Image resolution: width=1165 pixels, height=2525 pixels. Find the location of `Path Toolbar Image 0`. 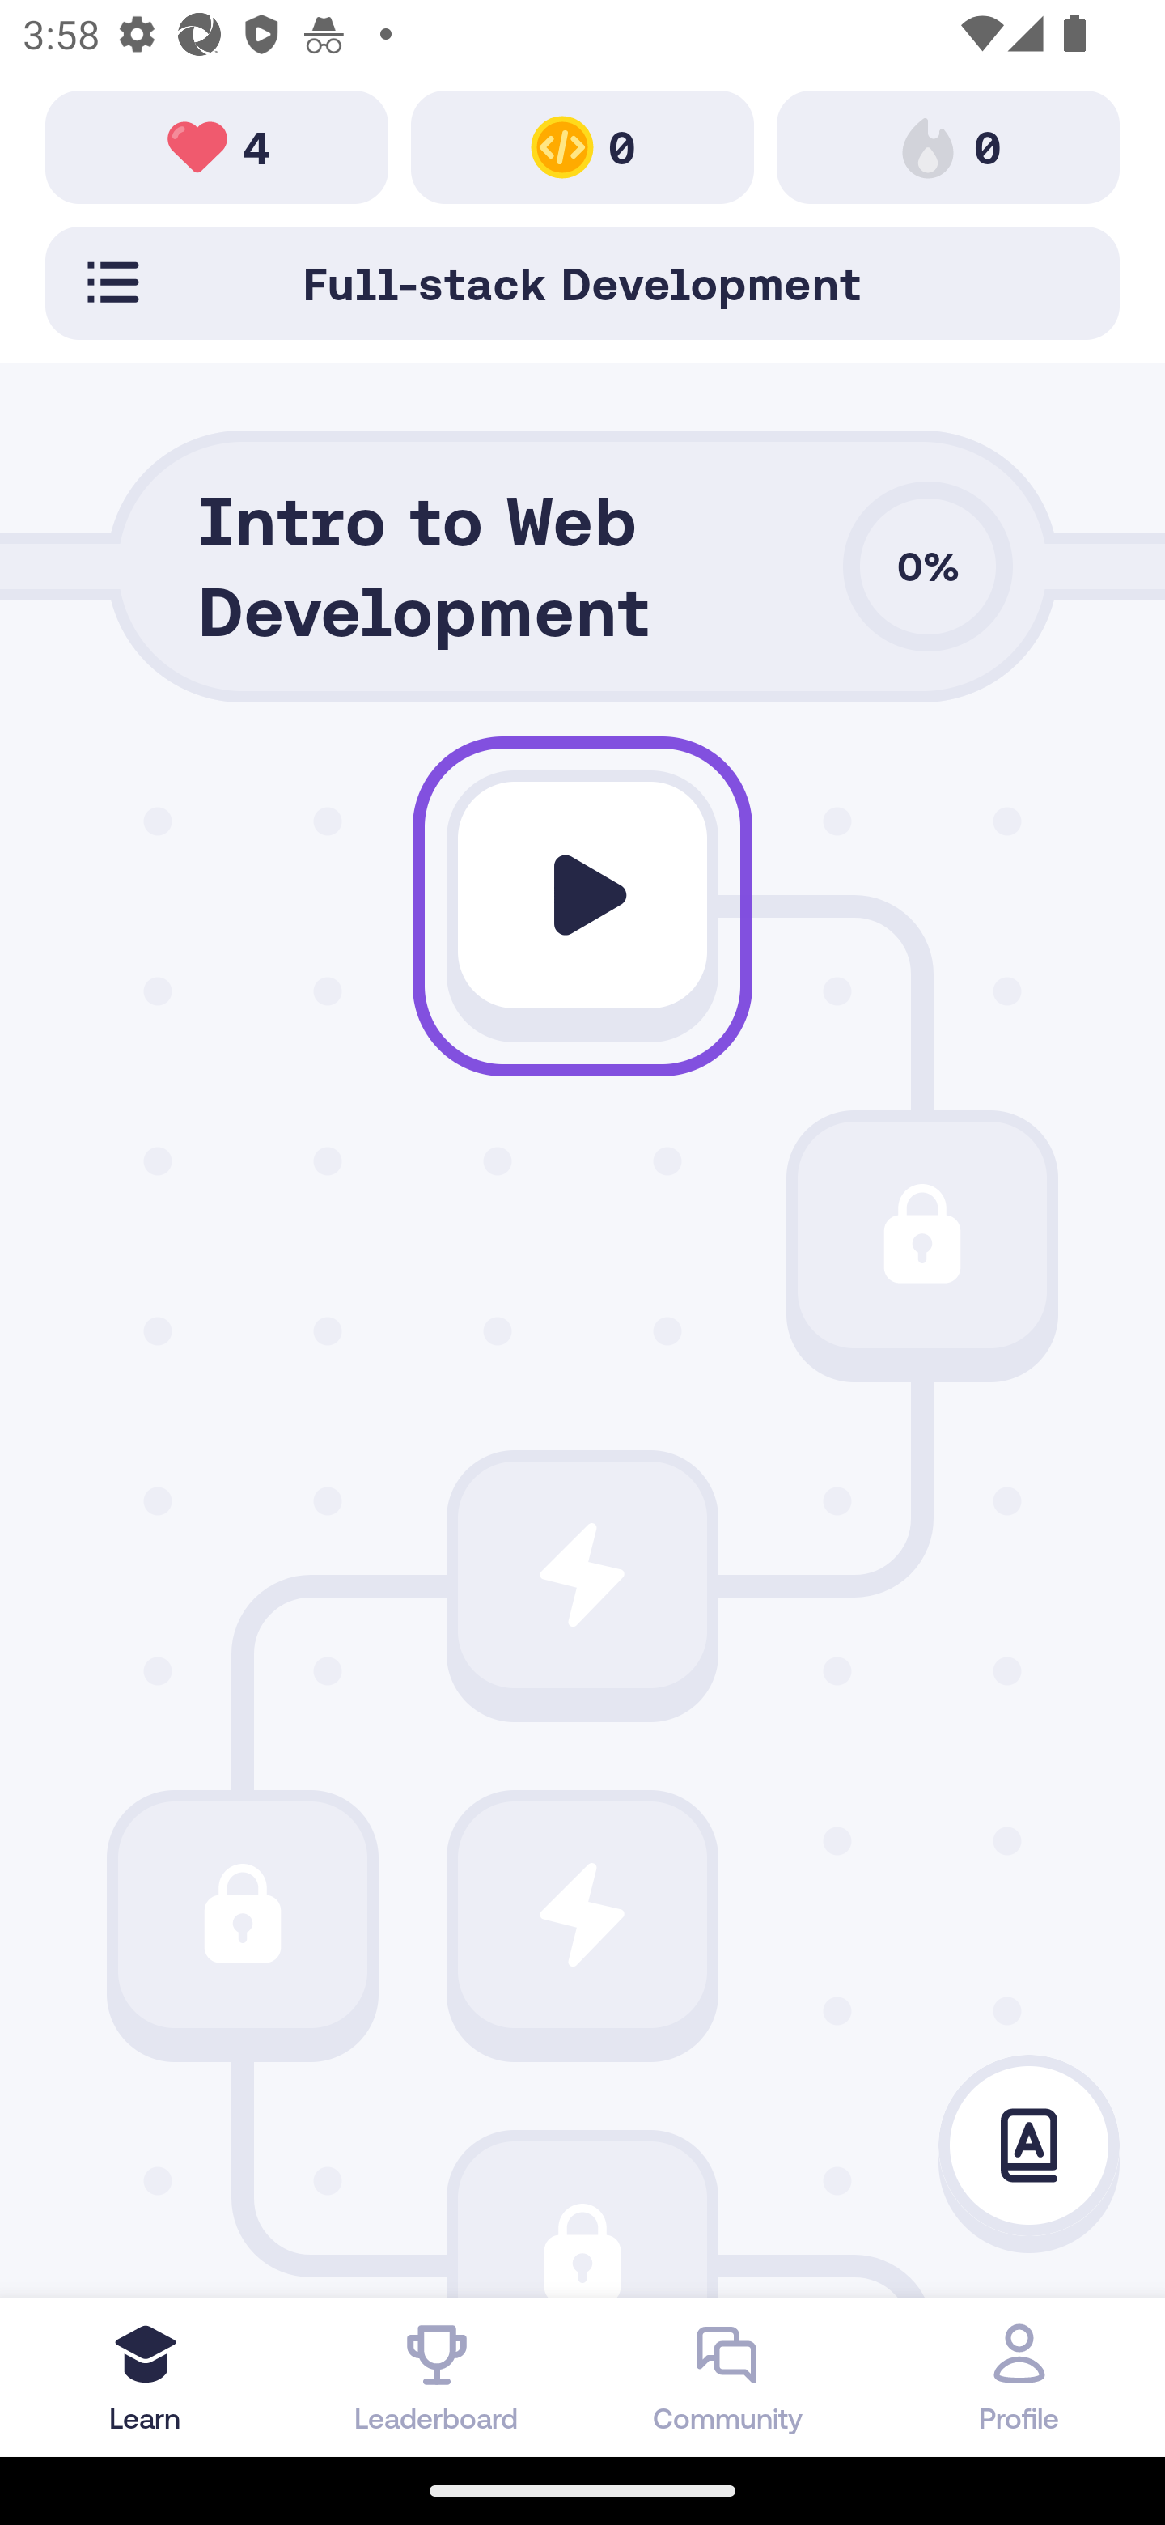

Path Toolbar Image 0 is located at coordinates (948, 146).